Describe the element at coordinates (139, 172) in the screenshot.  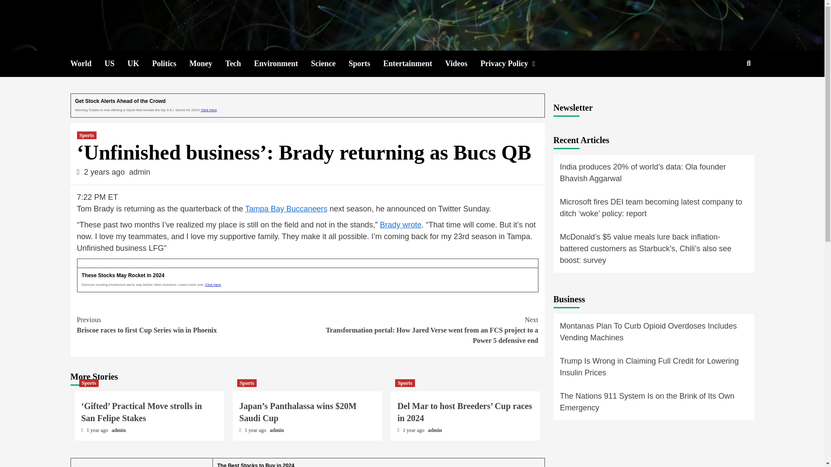
I see `admin` at that location.